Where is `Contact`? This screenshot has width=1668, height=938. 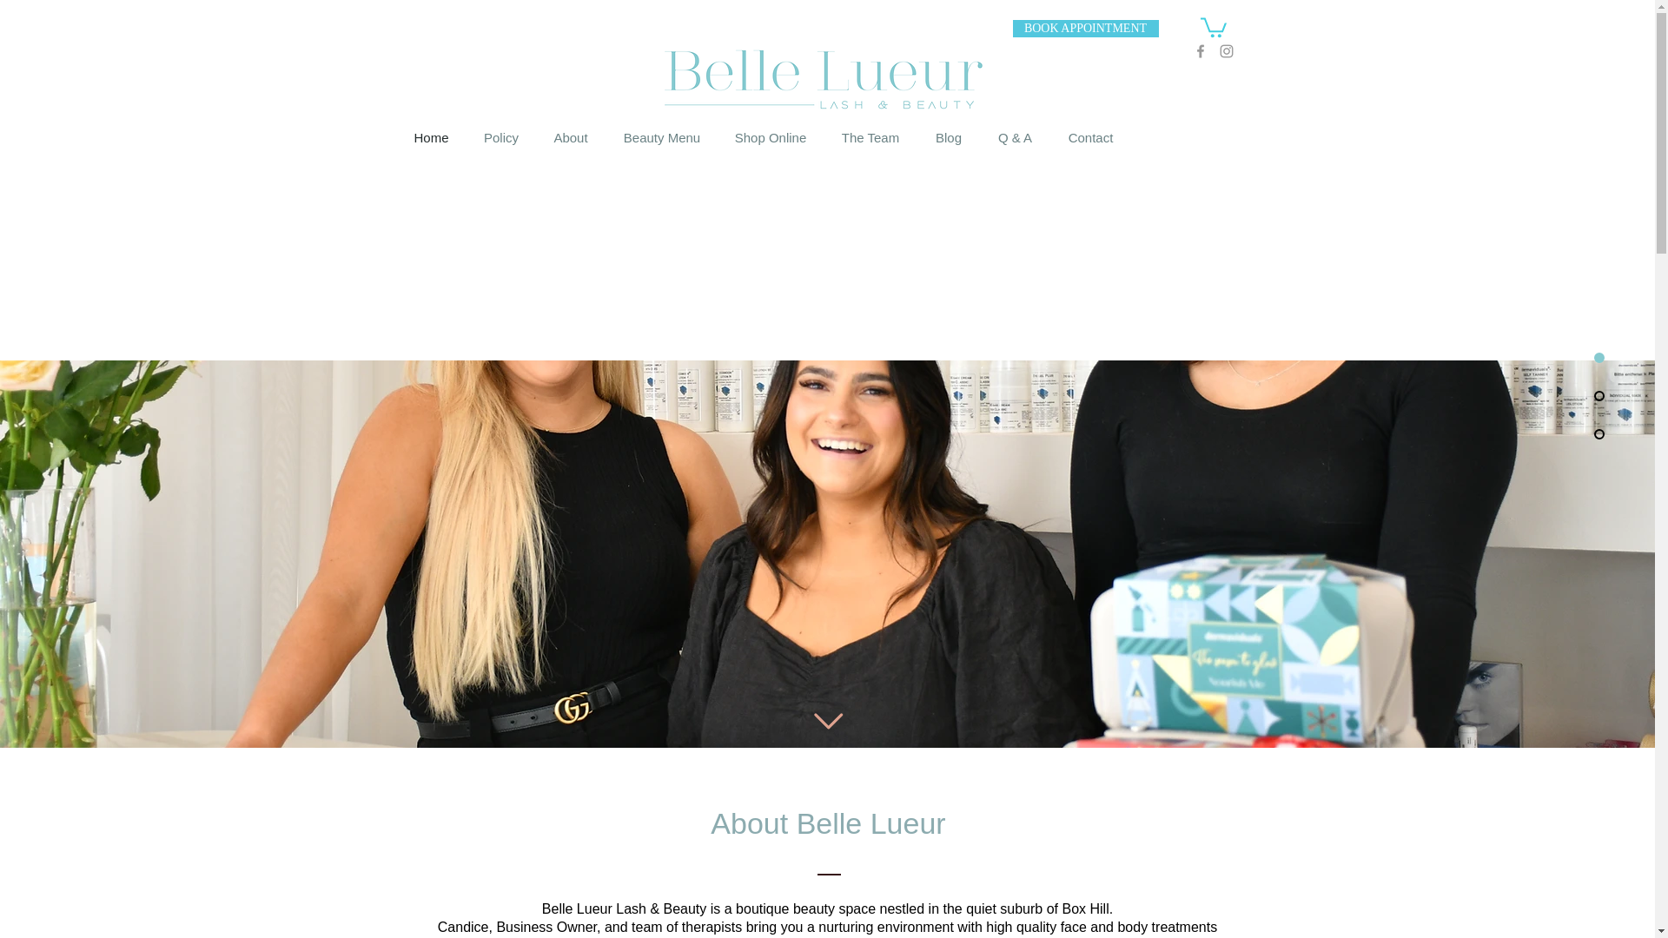
Contact is located at coordinates (1090, 137).